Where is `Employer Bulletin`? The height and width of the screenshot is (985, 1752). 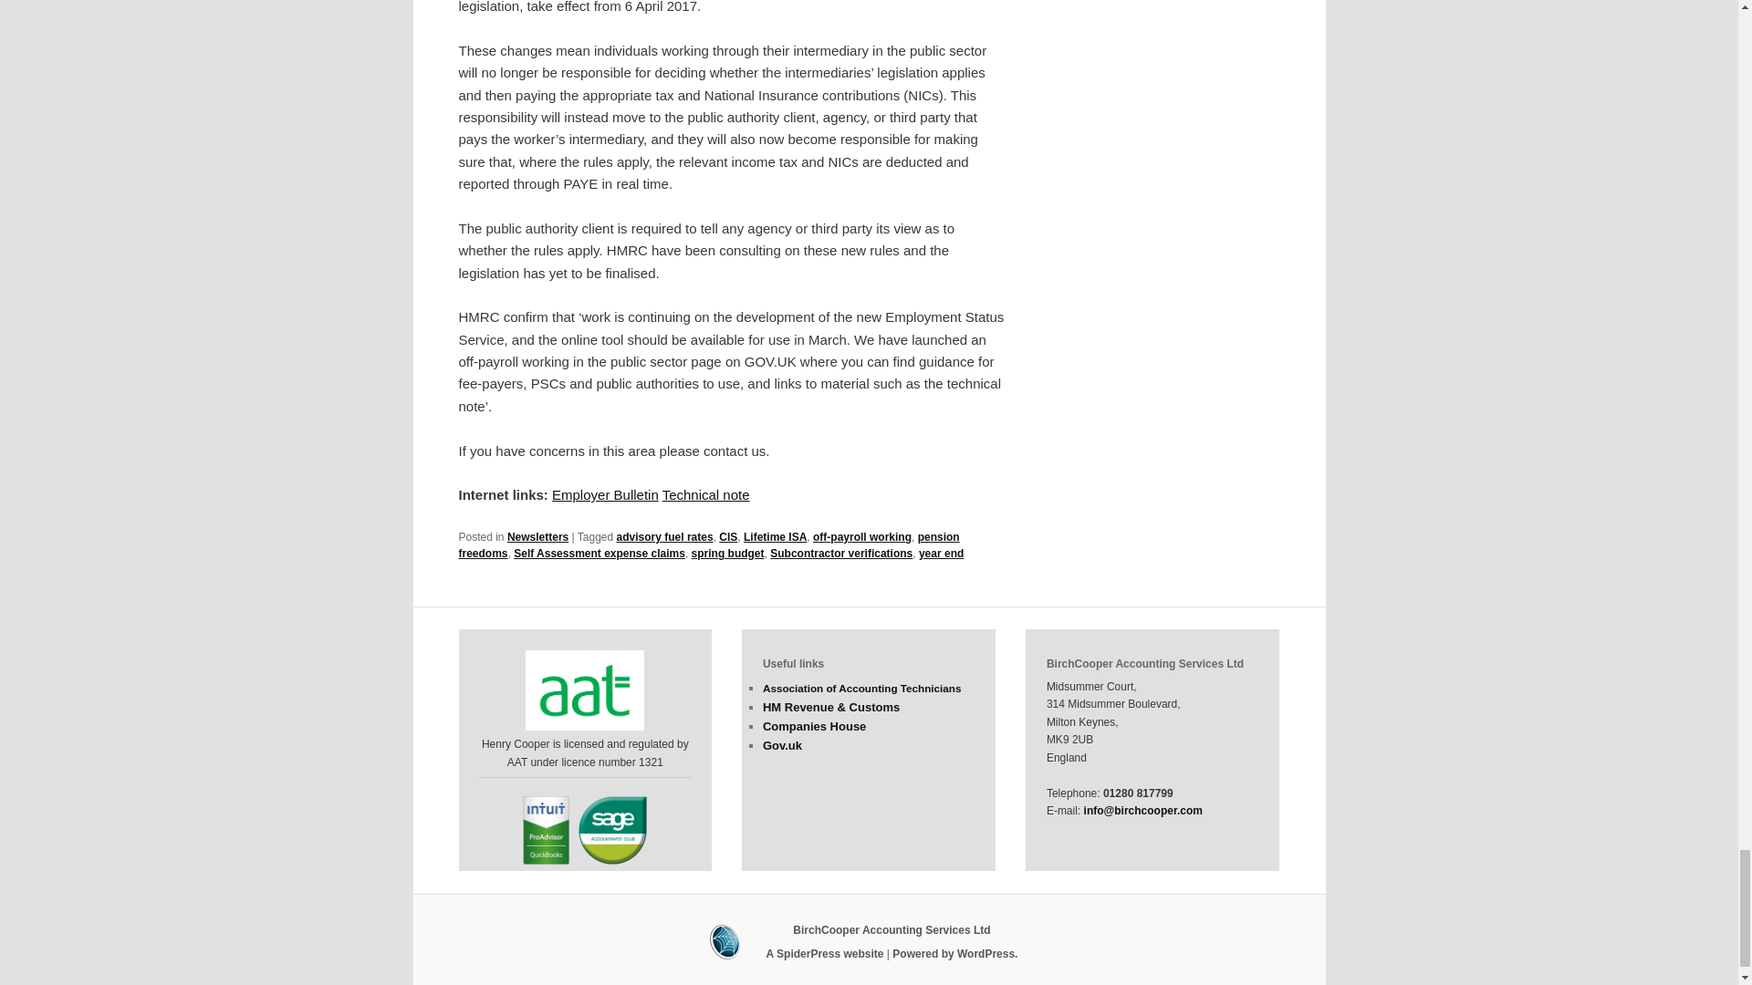
Employer Bulletin is located at coordinates (604, 494).